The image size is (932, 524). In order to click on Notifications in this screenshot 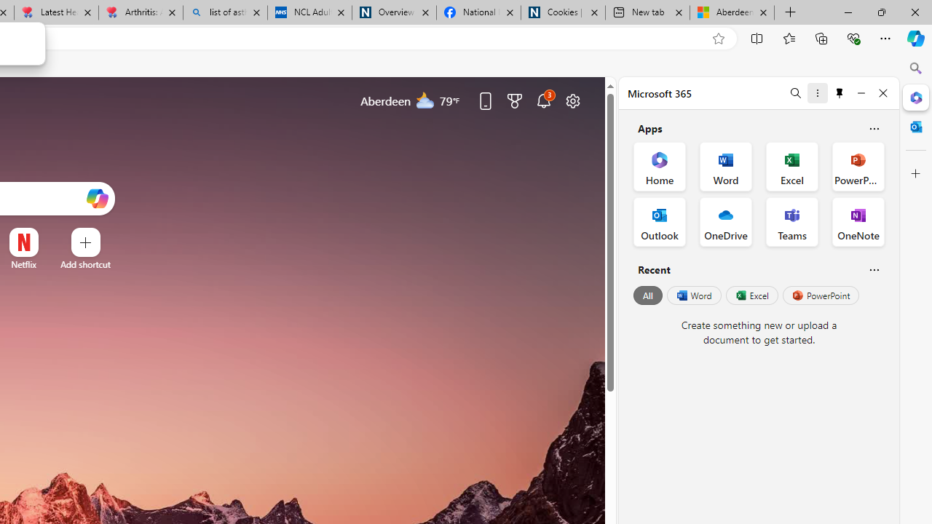, I will do `click(543, 100)`.